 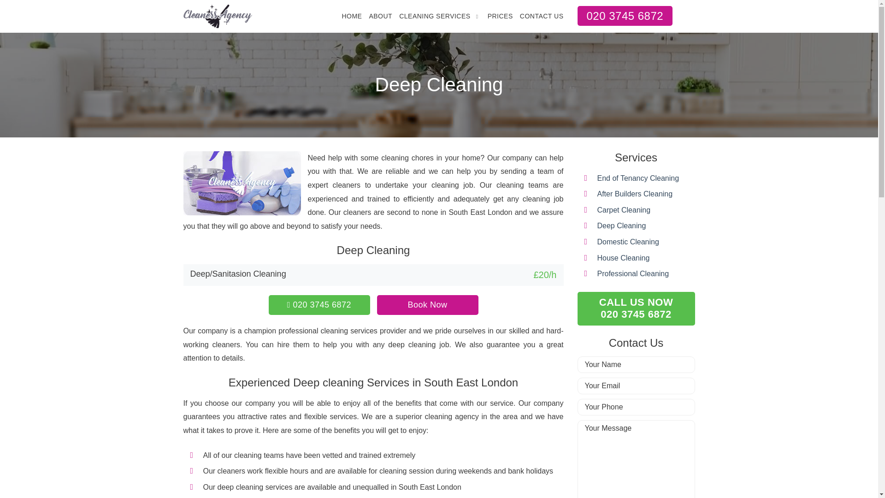 What do you see at coordinates (623, 258) in the screenshot?
I see `House Cleaning` at bounding box center [623, 258].